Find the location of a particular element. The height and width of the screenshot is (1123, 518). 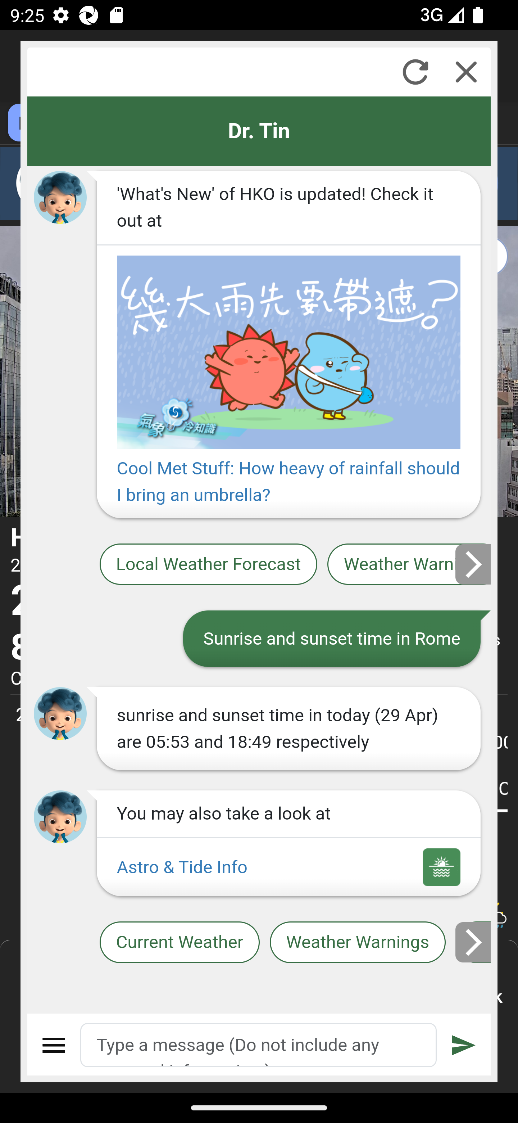

Menu is located at coordinates (54, 1045).